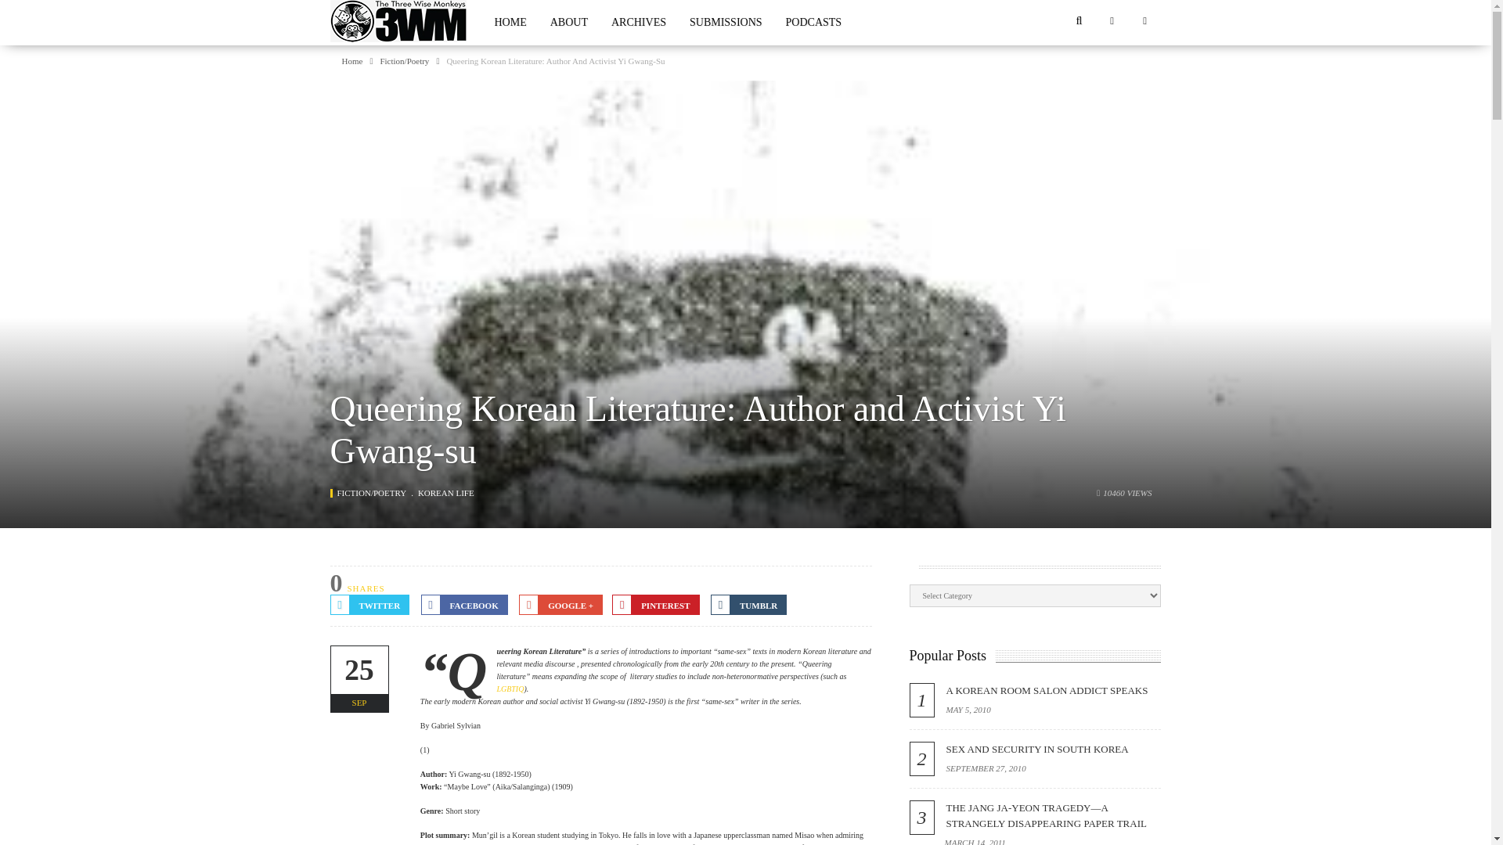 The height and width of the screenshot is (845, 1503). What do you see at coordinates (509, 689) in the screenshot?
I see `LGBTIQ` at bounding box center [509, 689].